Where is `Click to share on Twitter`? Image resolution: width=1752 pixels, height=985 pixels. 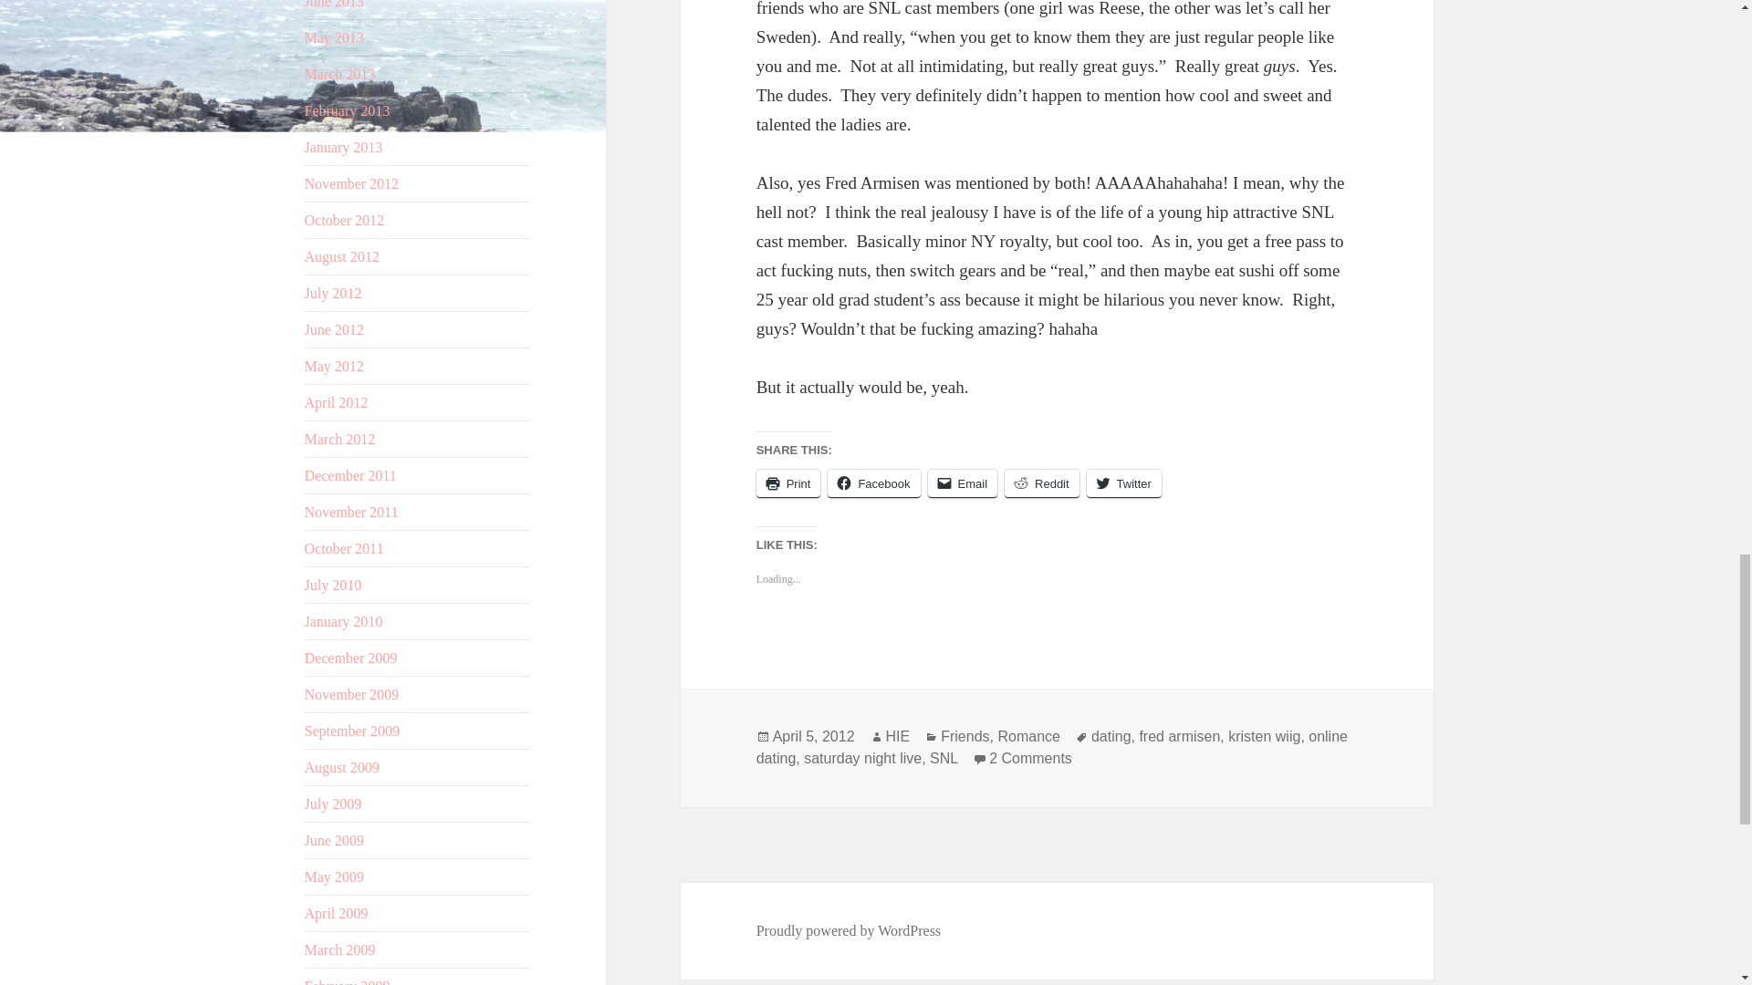 Click to share on Twitter is located at coordinates (1123, 483).